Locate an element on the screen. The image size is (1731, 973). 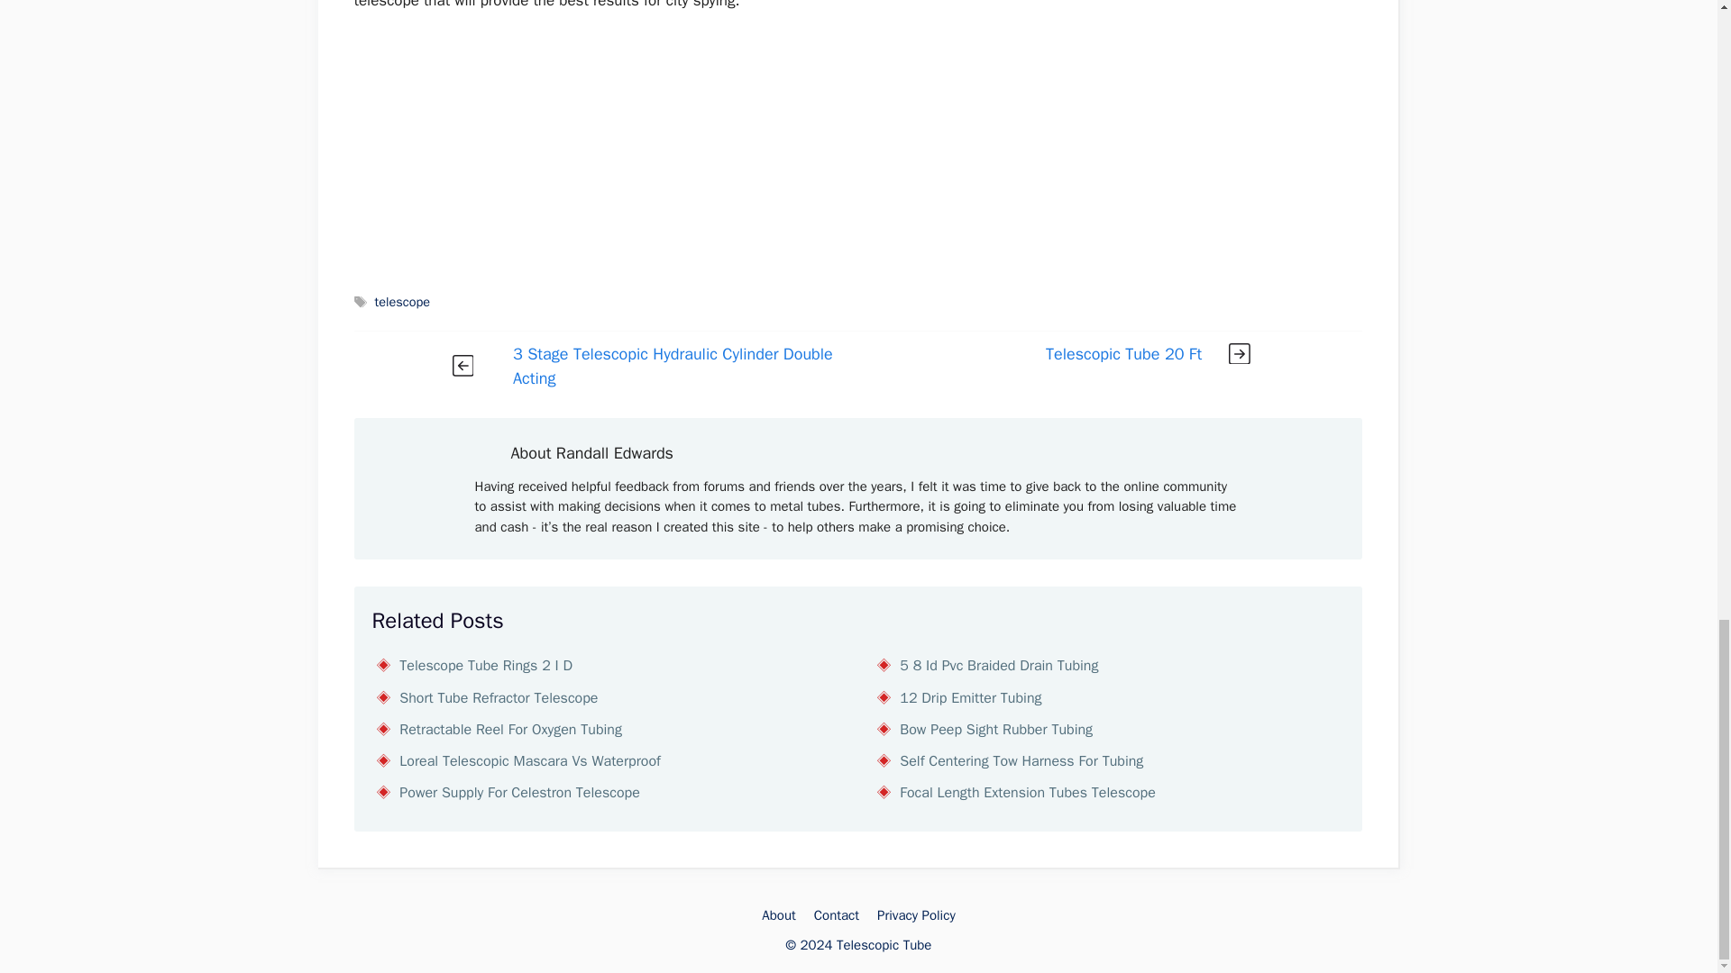
Retractable Reel For Oxygen Tubing is located at coordinates (510, 730).